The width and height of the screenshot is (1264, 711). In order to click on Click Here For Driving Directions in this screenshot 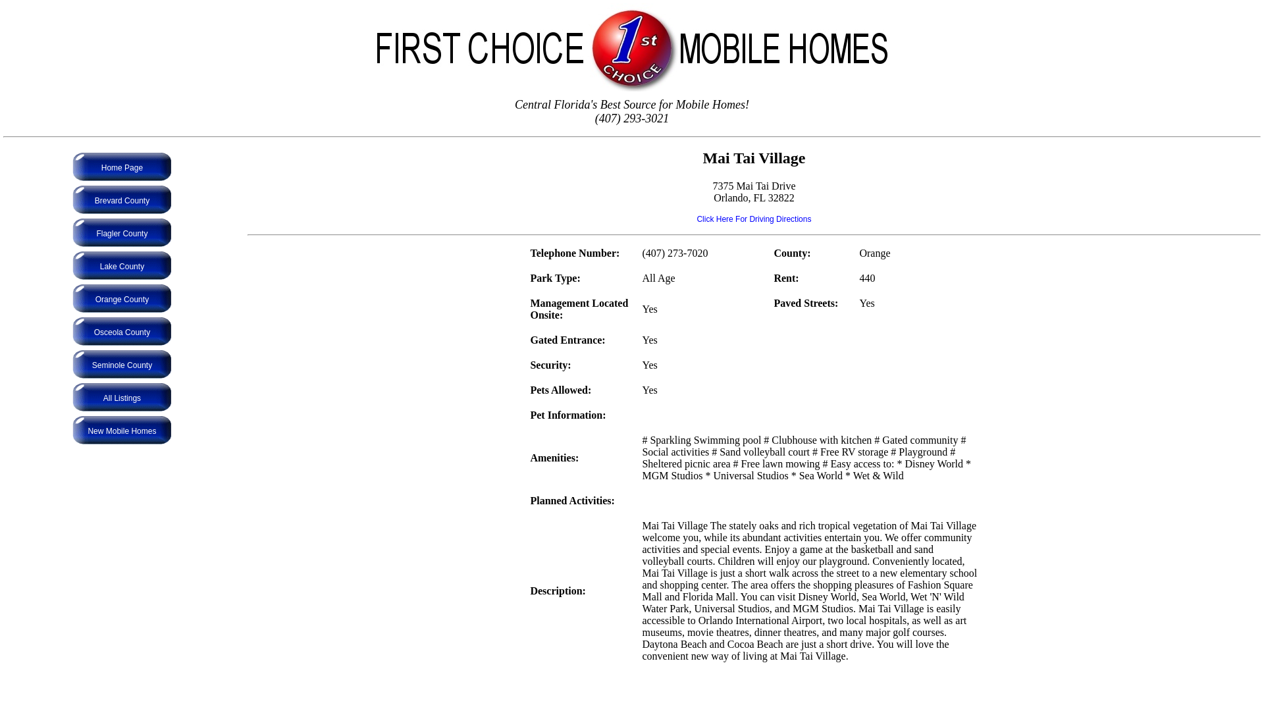, I will do `click(754, 219)`.